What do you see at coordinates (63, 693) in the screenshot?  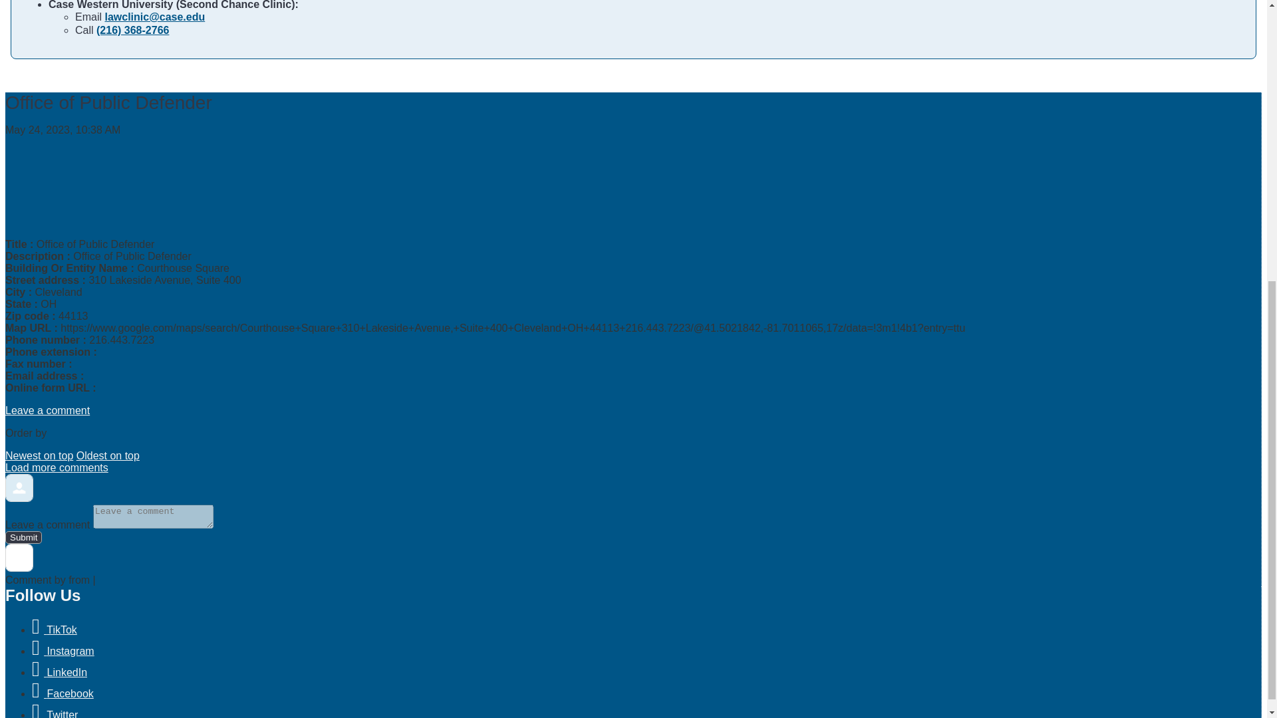 I see `Facebook` at bounding box center [63, 693].